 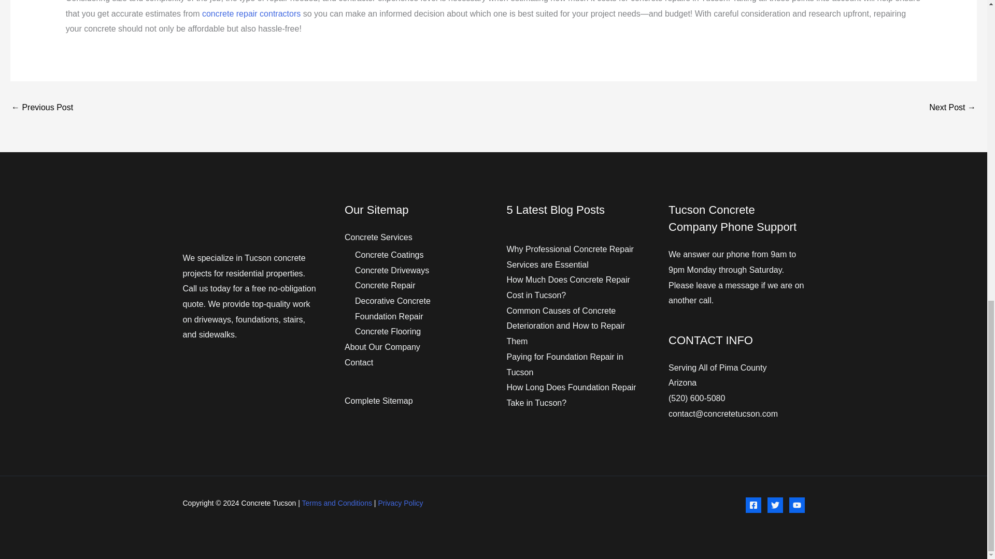 I want to click on concrete repair contractors, so click(x=251, y=13).